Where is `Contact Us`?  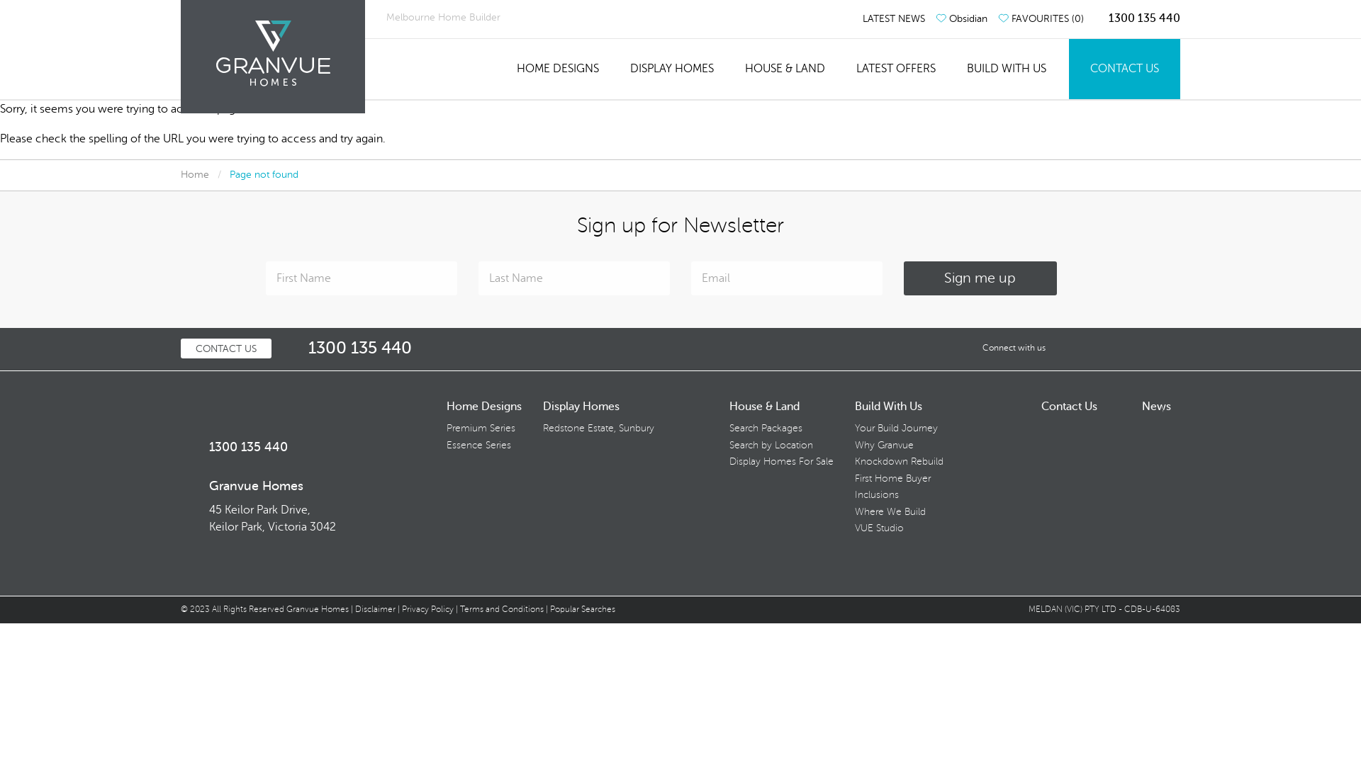 Contact Us is located at coordinates (1069, 407).